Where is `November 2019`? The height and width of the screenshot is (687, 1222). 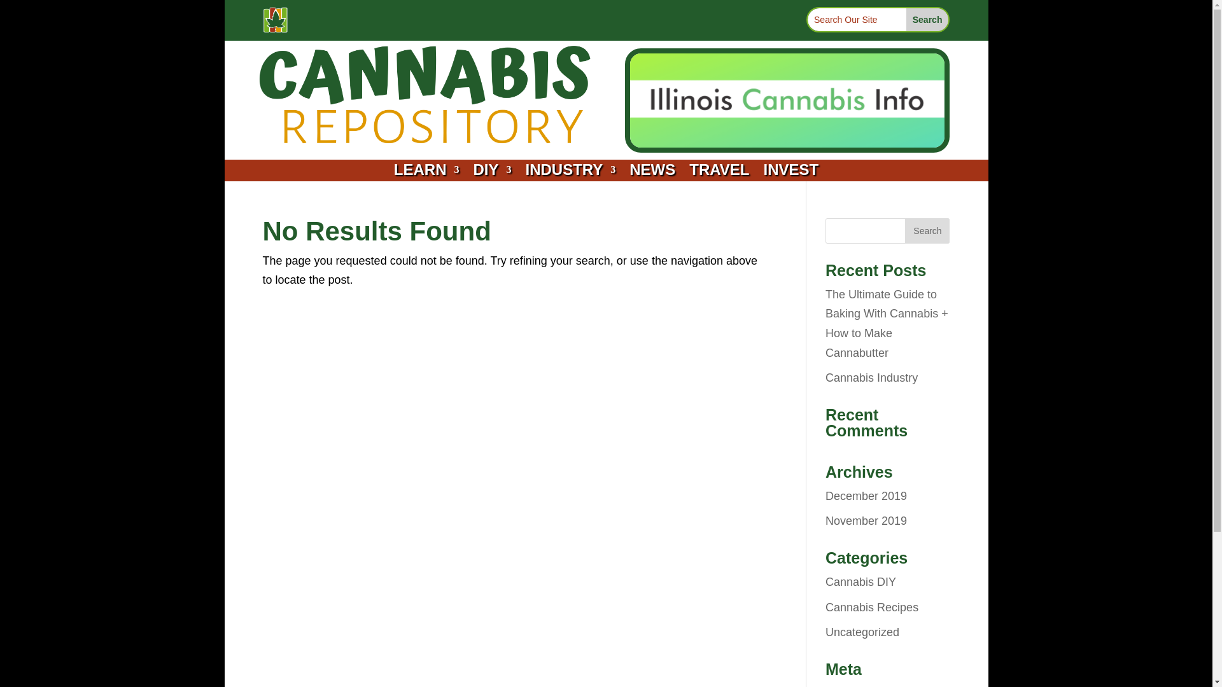 November 2019 is located at coordinates (866, 520).